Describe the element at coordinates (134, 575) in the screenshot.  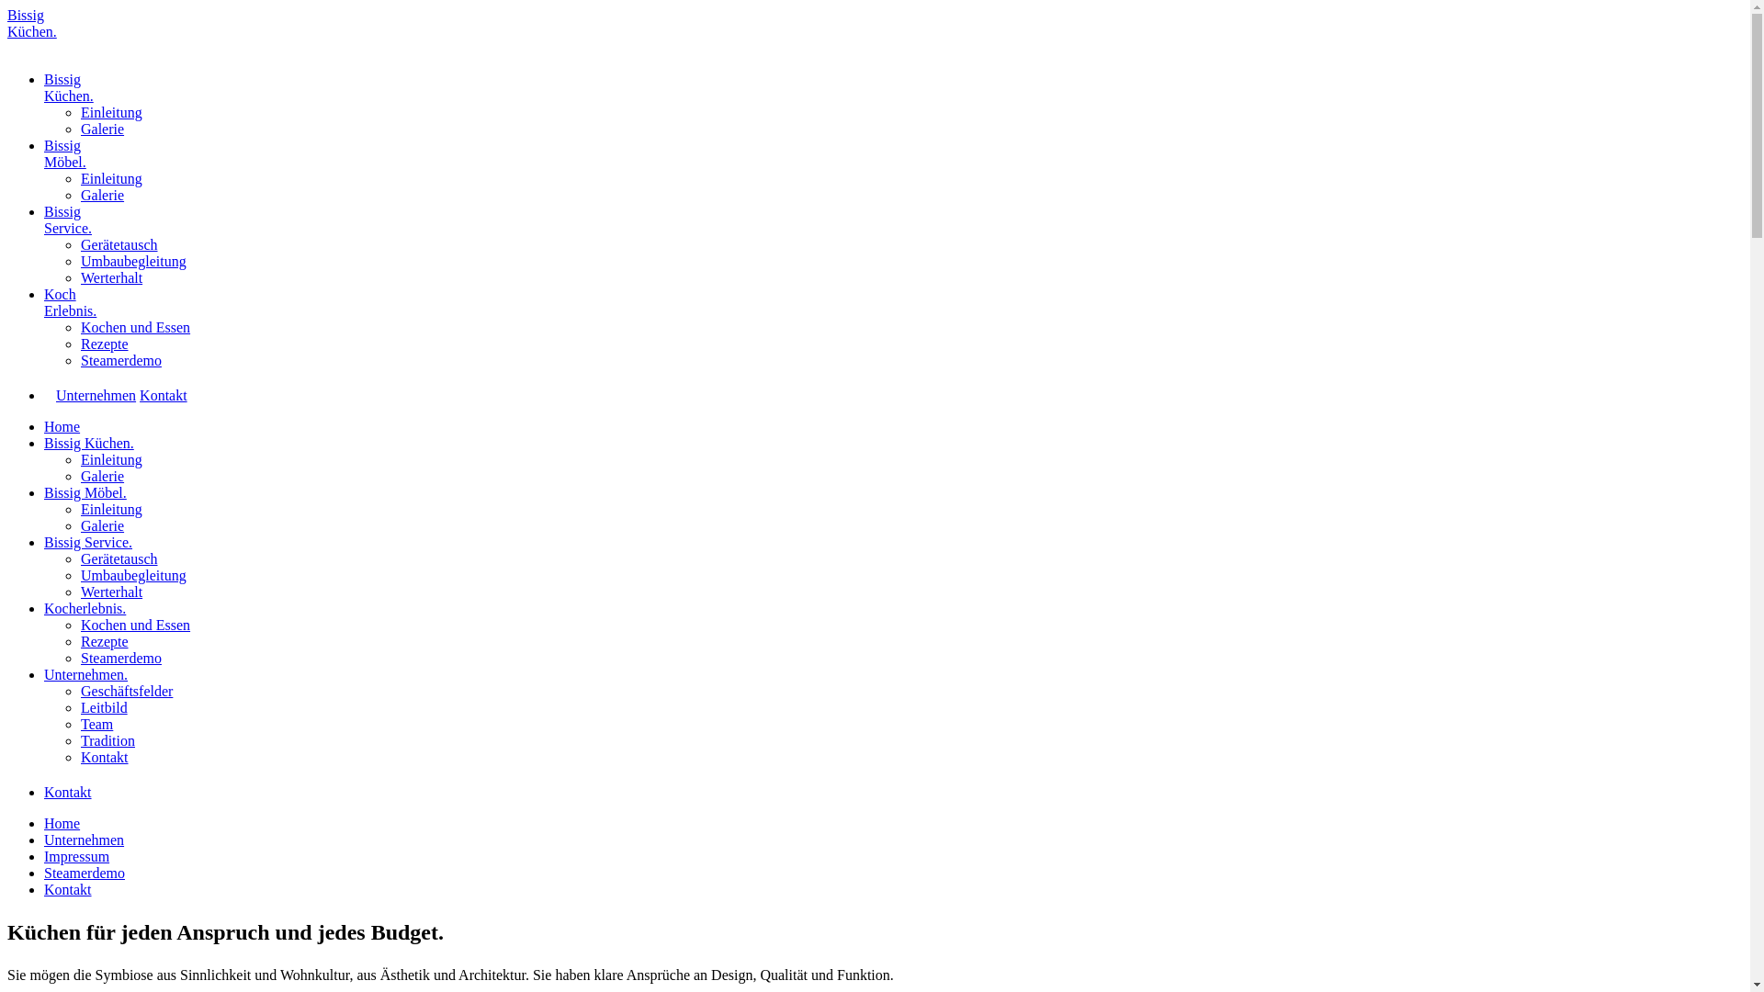
I see `Umbaubegleitung` at that location.